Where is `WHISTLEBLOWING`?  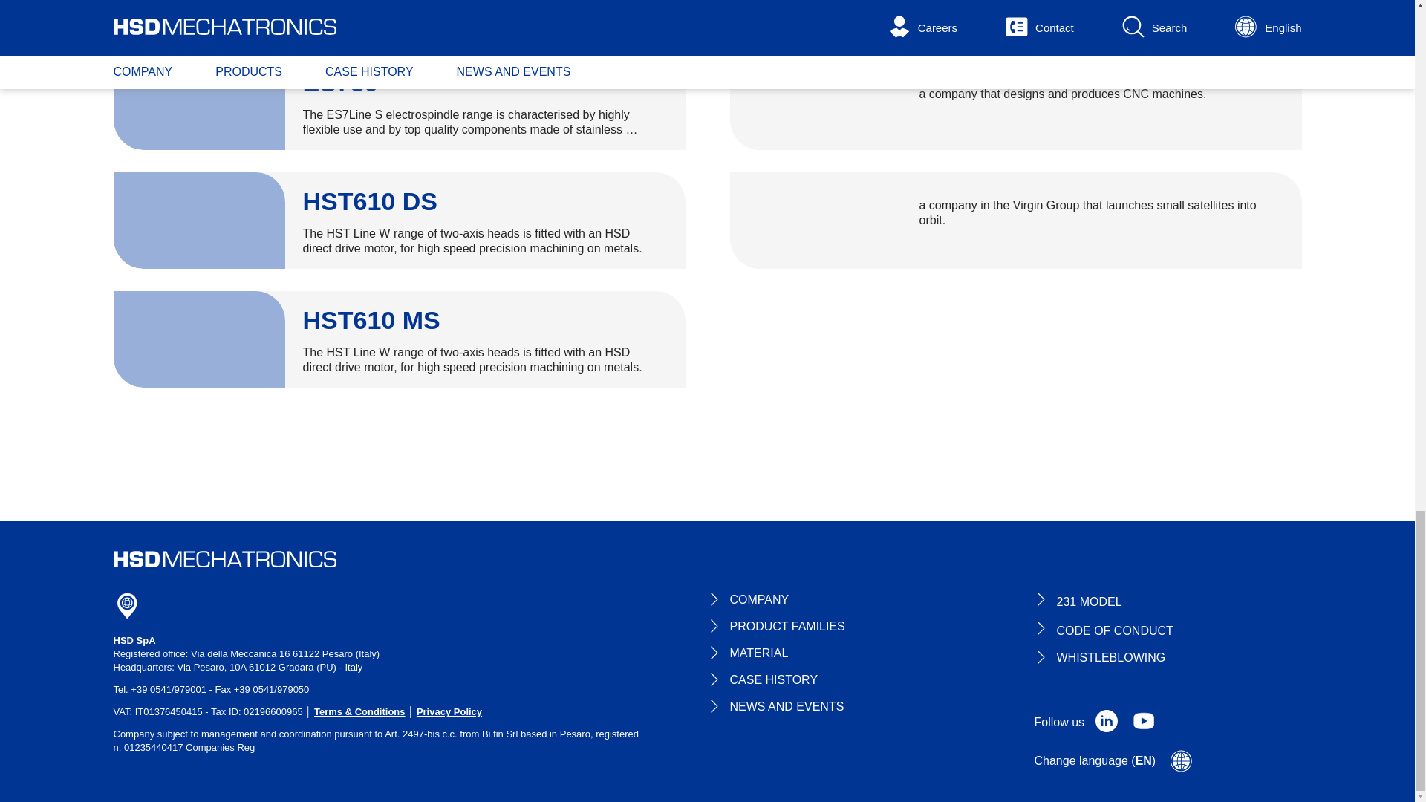
WHISTLEBLOWING is located at coordinates (1099, 658).